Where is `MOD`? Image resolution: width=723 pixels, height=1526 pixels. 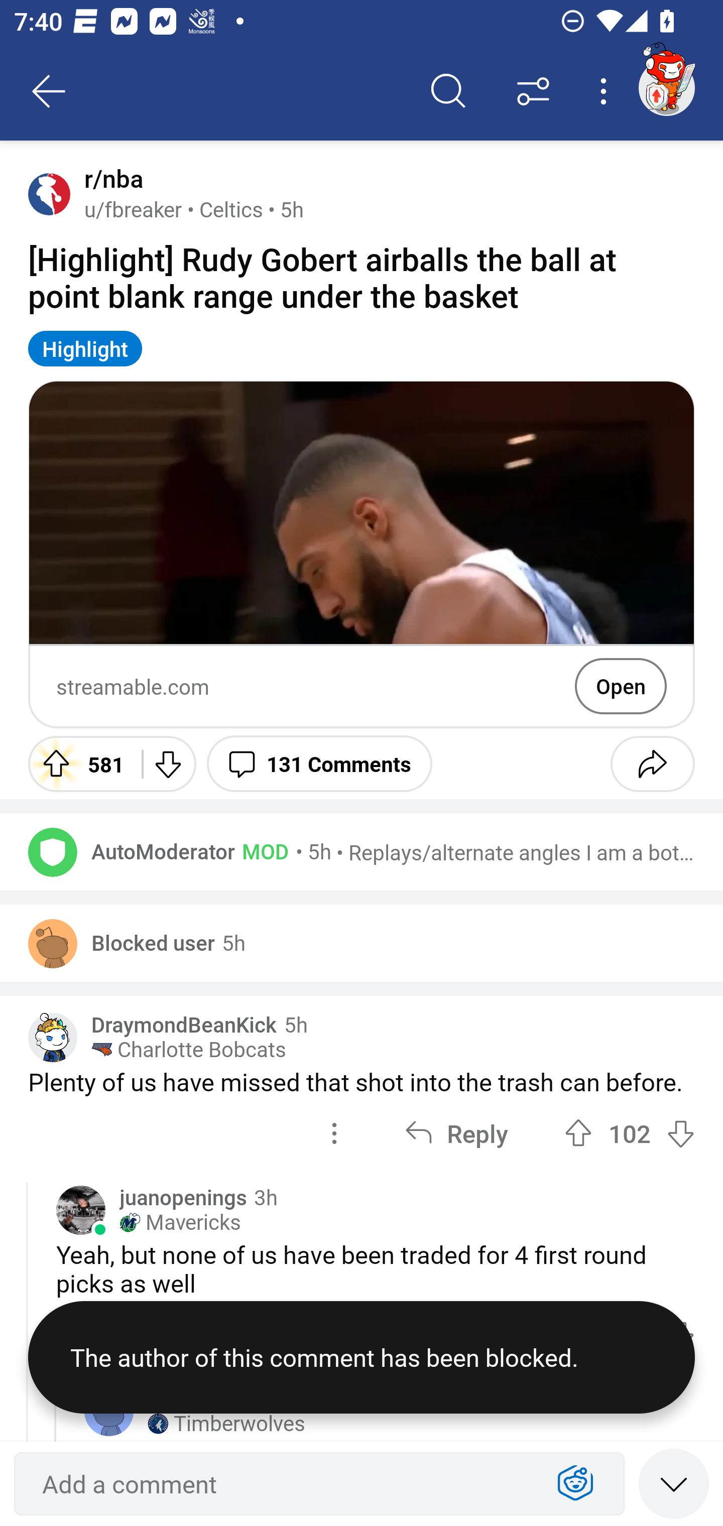
MOD is located at coordinates (262, 850).